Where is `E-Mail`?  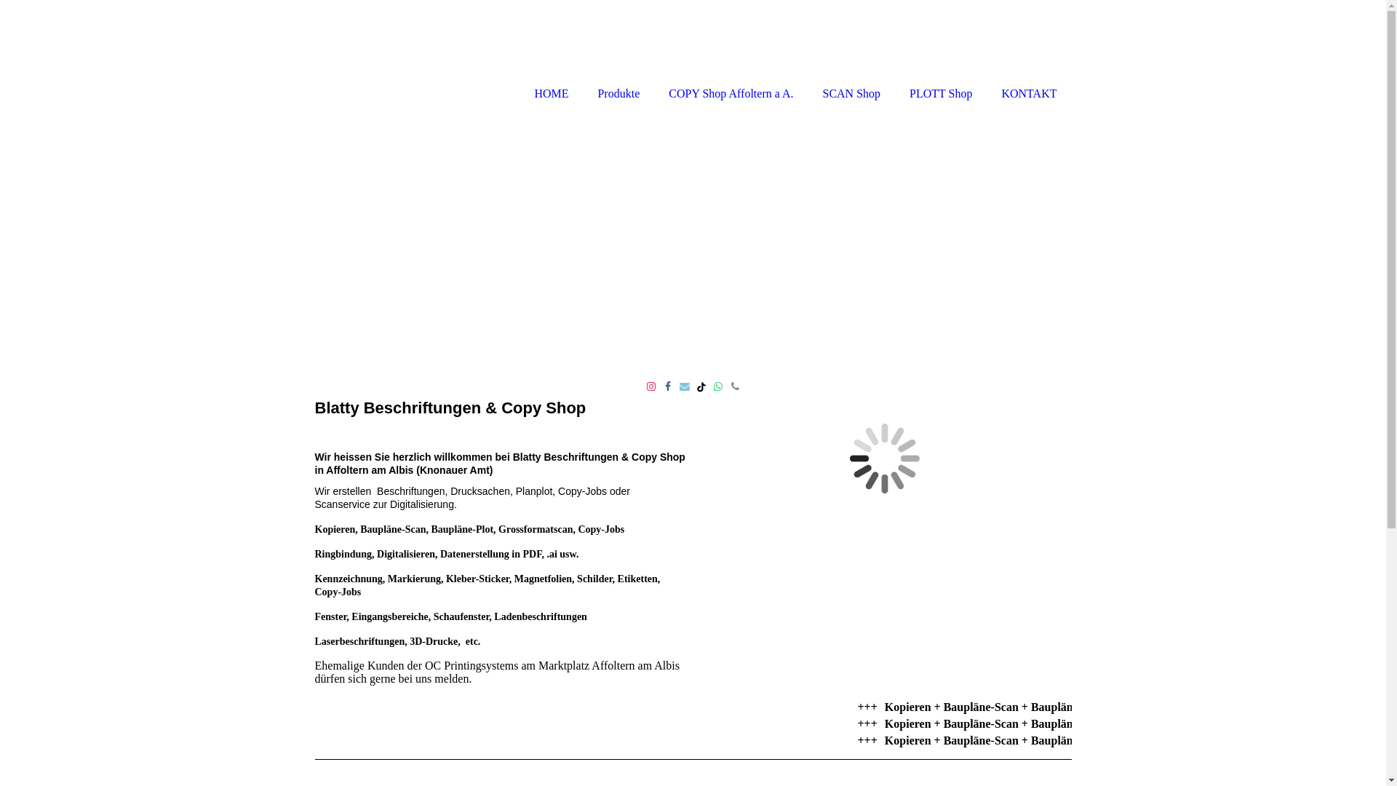 E-Mail is located at coordinates (684, 387).